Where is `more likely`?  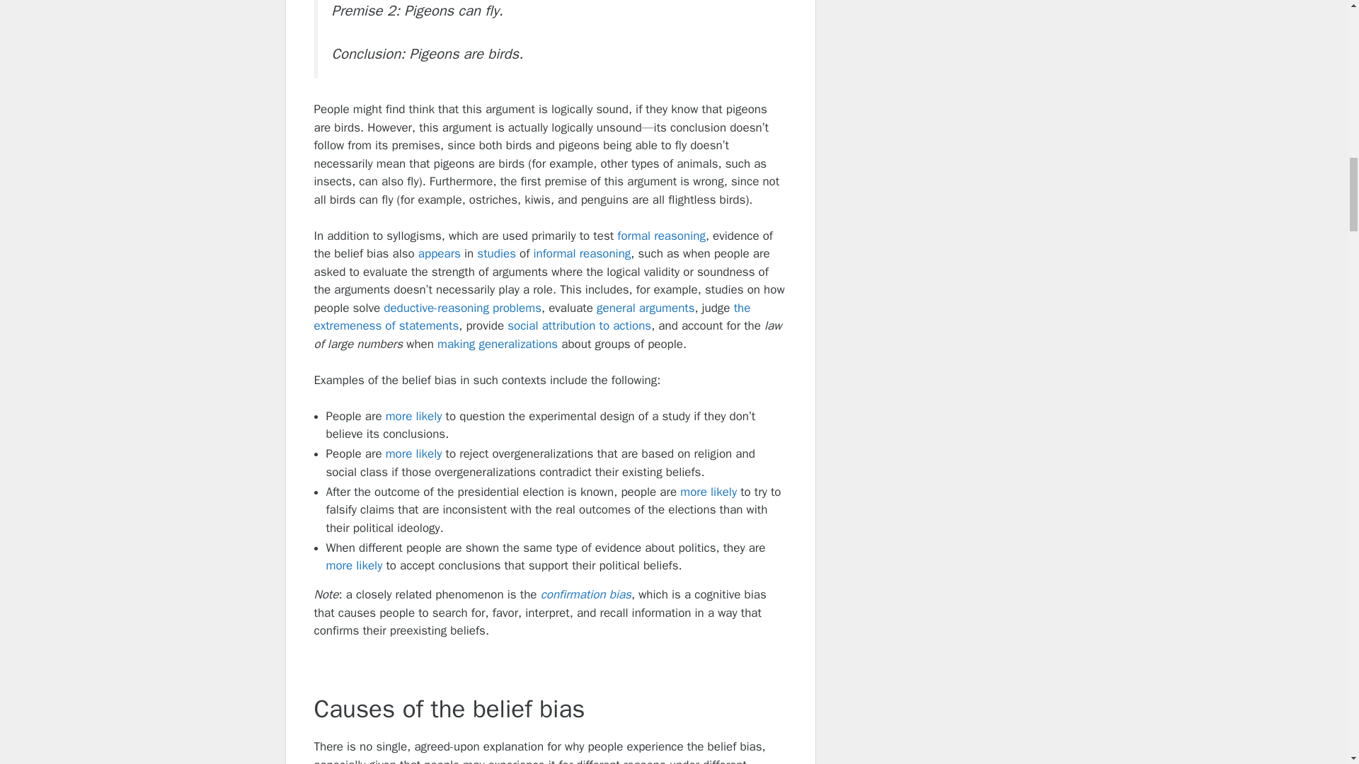
more likely is located at coordinates (414, 453).